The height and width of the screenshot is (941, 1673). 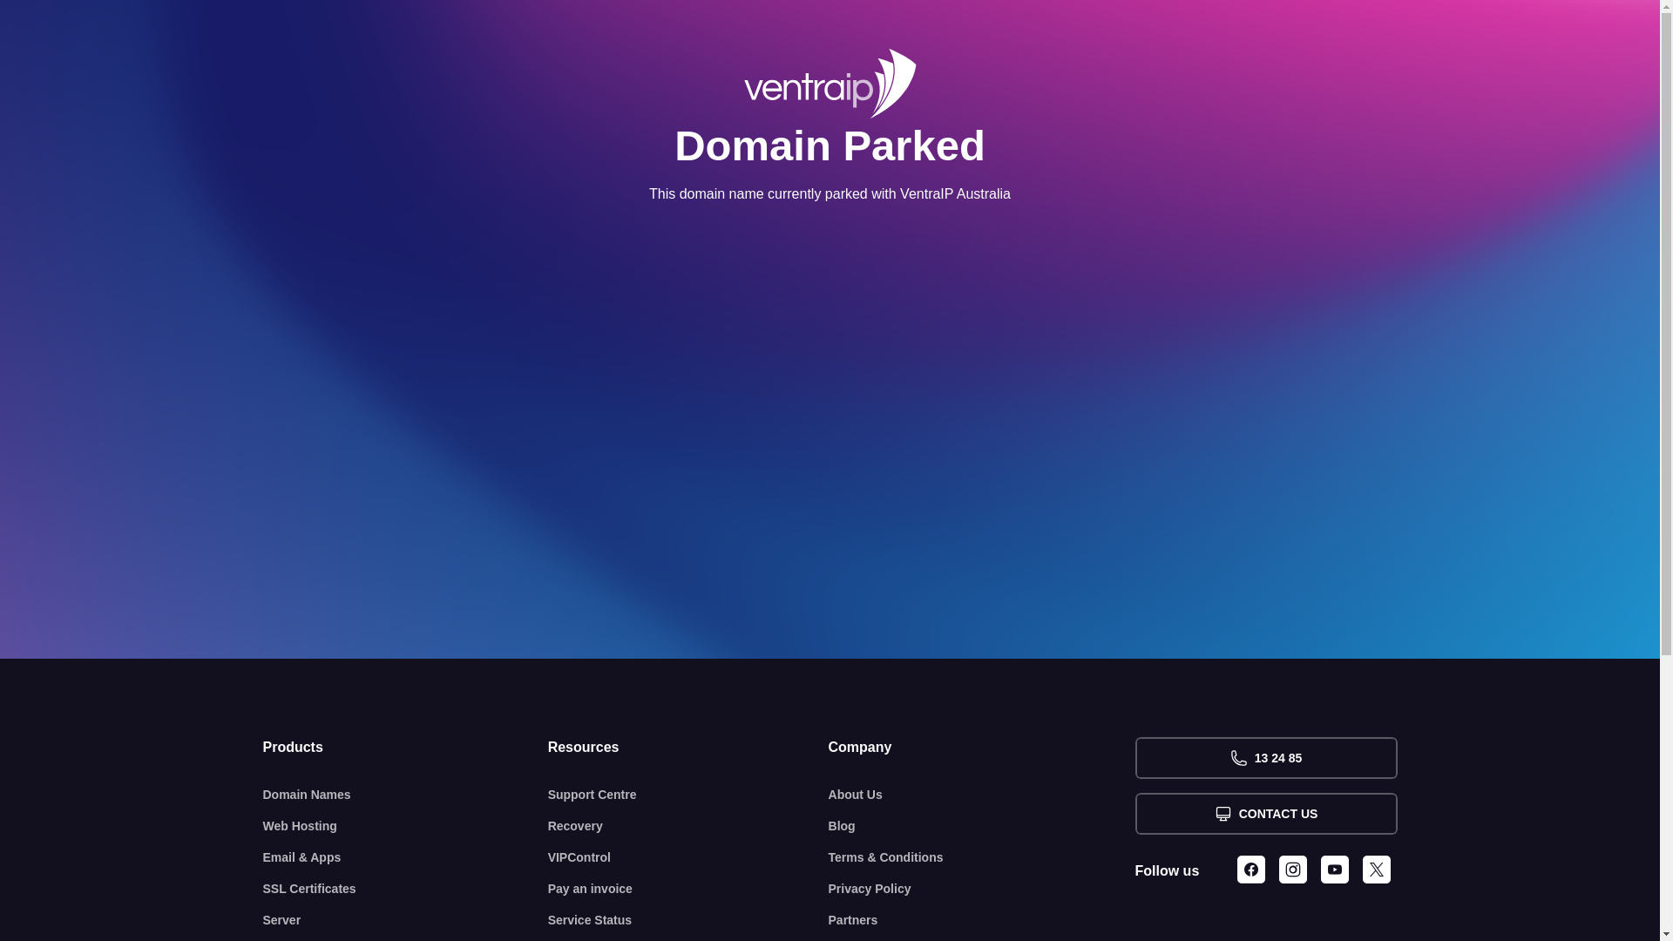 I want to click on Blog, so click(x=982, y=826).